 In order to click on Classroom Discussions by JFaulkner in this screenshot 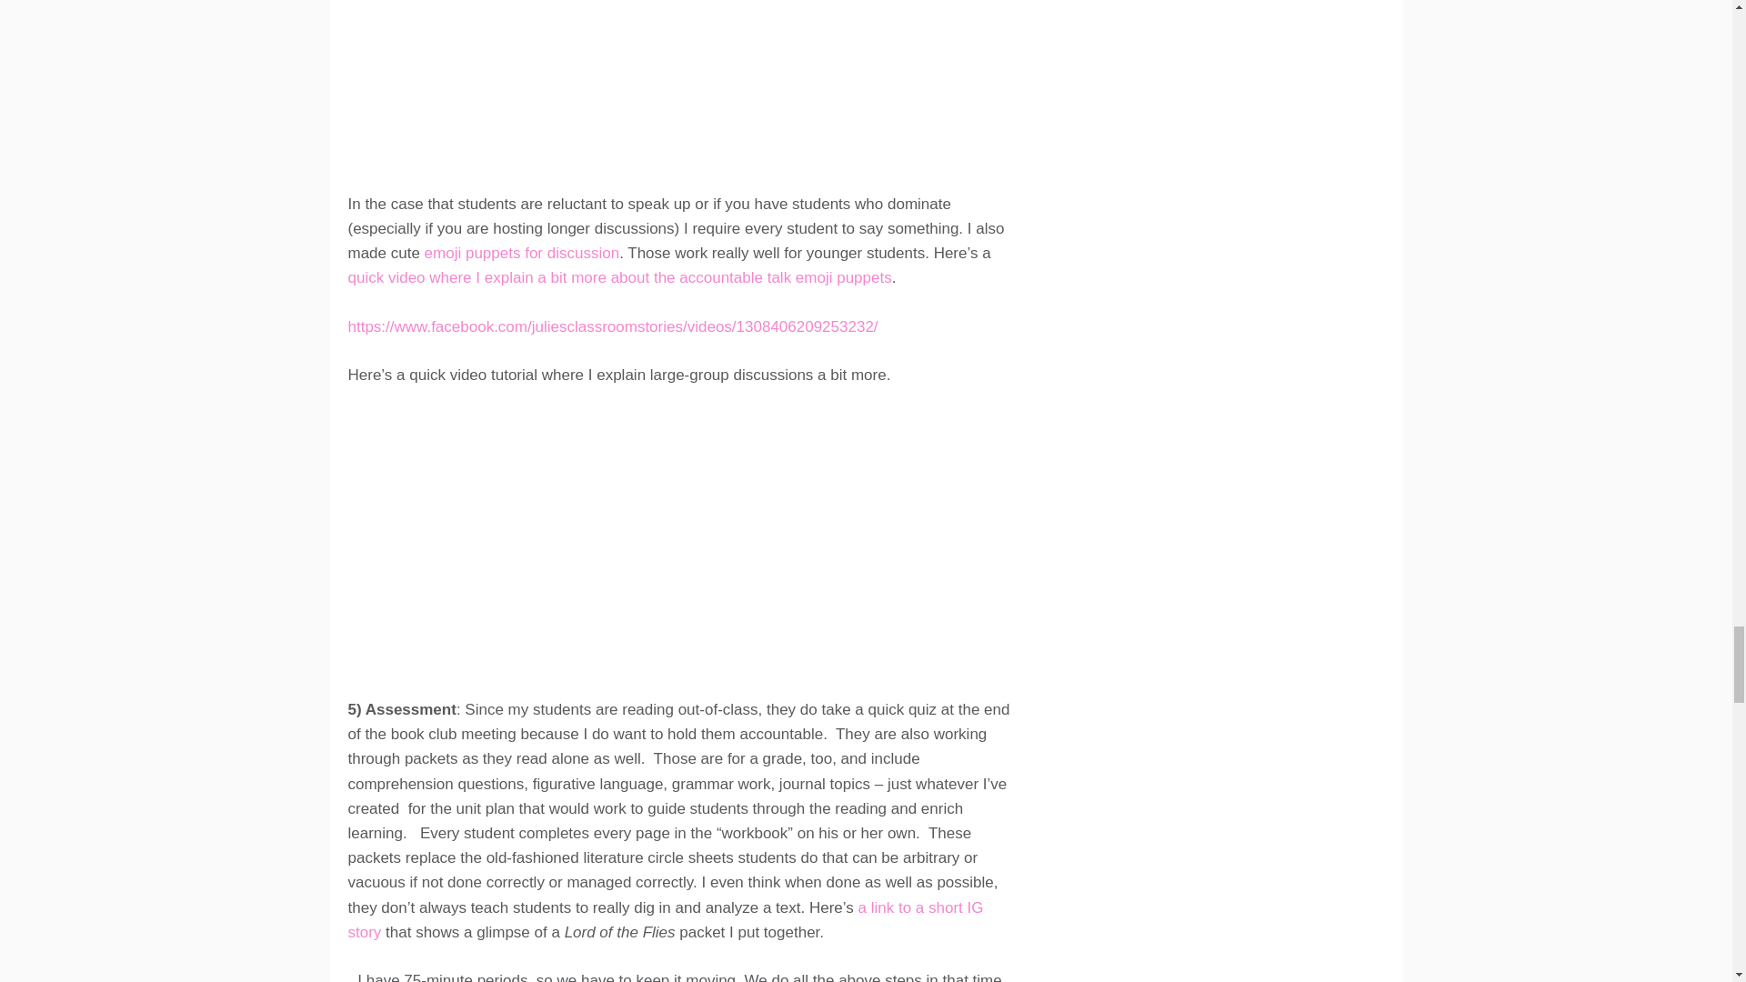, I will do `click(575, 538)`.